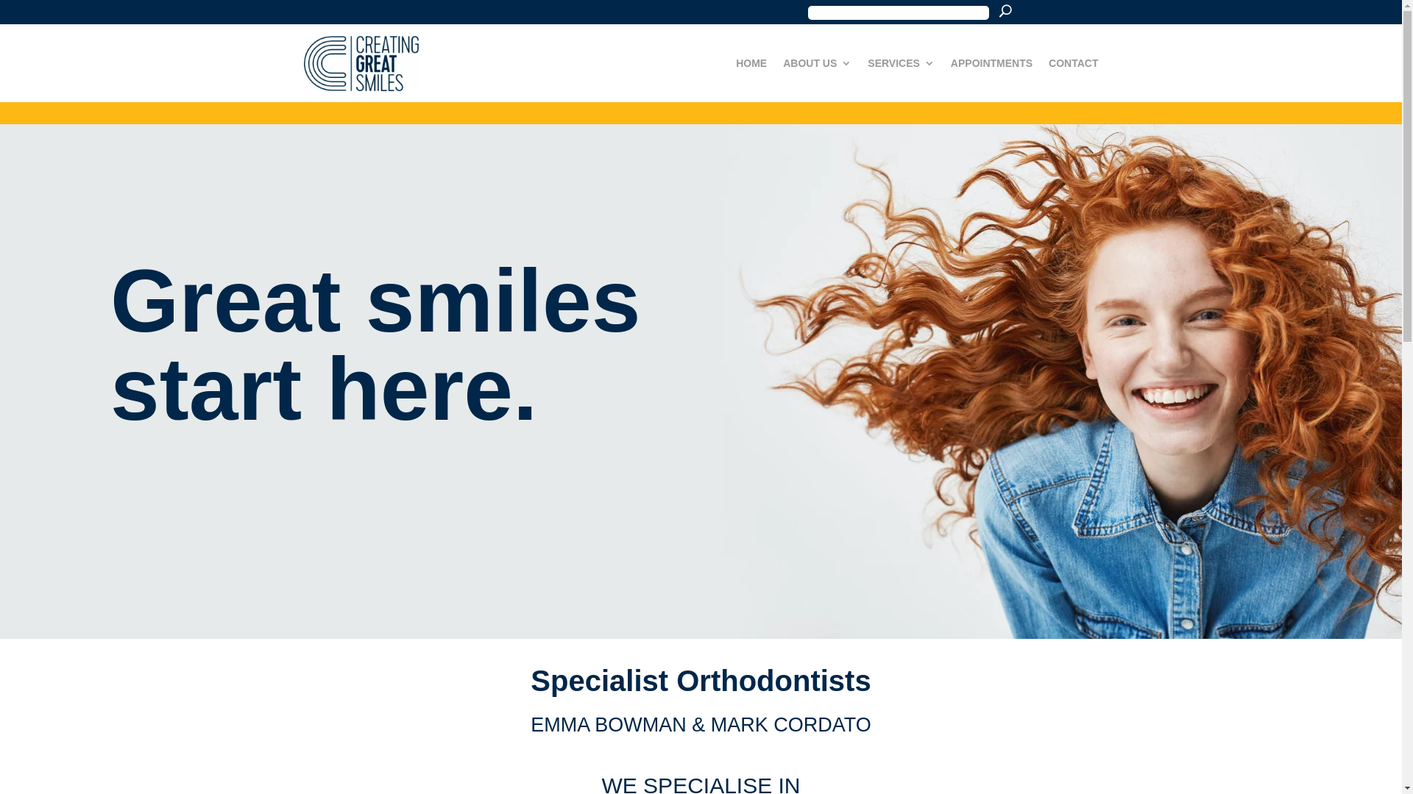 This screenshot has height=794, width=1413. What do you see at coordinates (1005, 10) in the screenshot?
I see `U` at bounding box center [1005, 10].